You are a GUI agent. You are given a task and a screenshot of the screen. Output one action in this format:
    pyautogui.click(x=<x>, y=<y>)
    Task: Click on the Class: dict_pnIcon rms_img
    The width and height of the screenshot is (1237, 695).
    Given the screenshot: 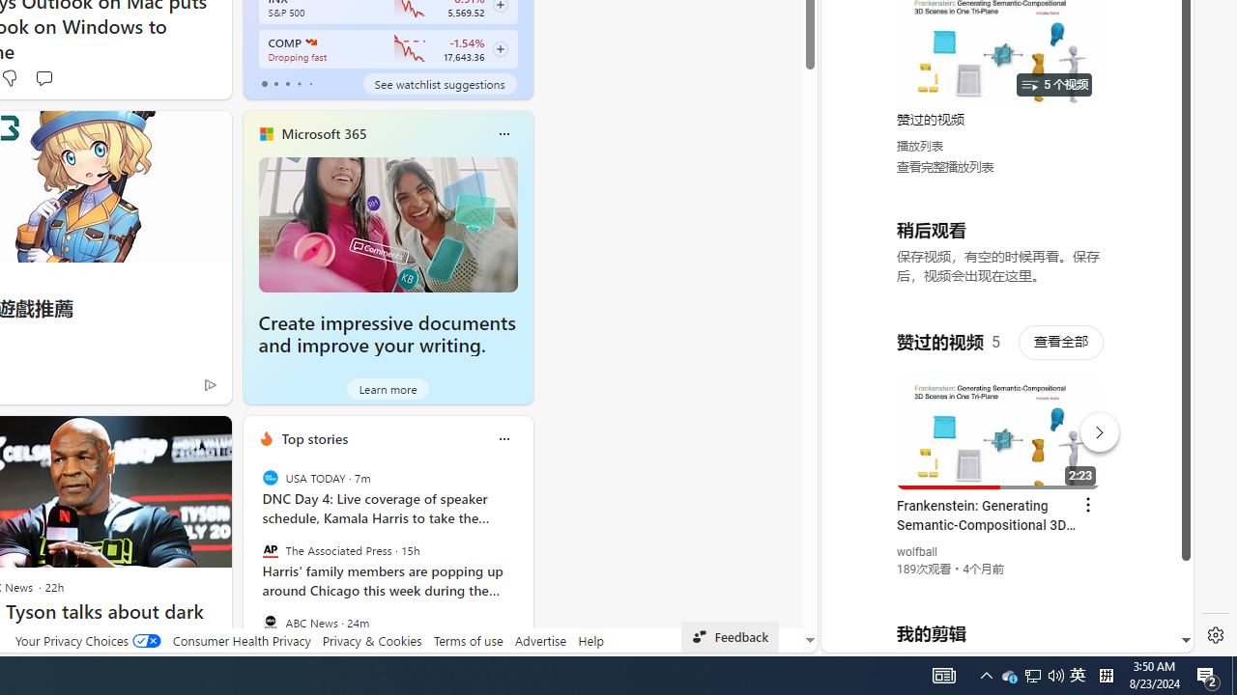 What is the action you would take?
    pyautogui.click(x=993, y=637)
    